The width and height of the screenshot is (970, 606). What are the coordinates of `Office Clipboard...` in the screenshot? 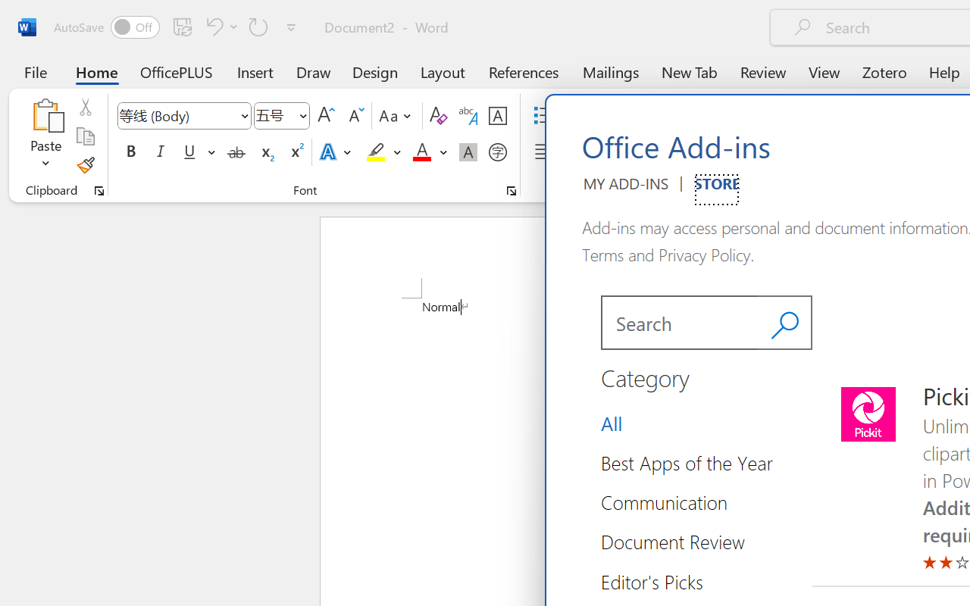 It's located at (99, 191).